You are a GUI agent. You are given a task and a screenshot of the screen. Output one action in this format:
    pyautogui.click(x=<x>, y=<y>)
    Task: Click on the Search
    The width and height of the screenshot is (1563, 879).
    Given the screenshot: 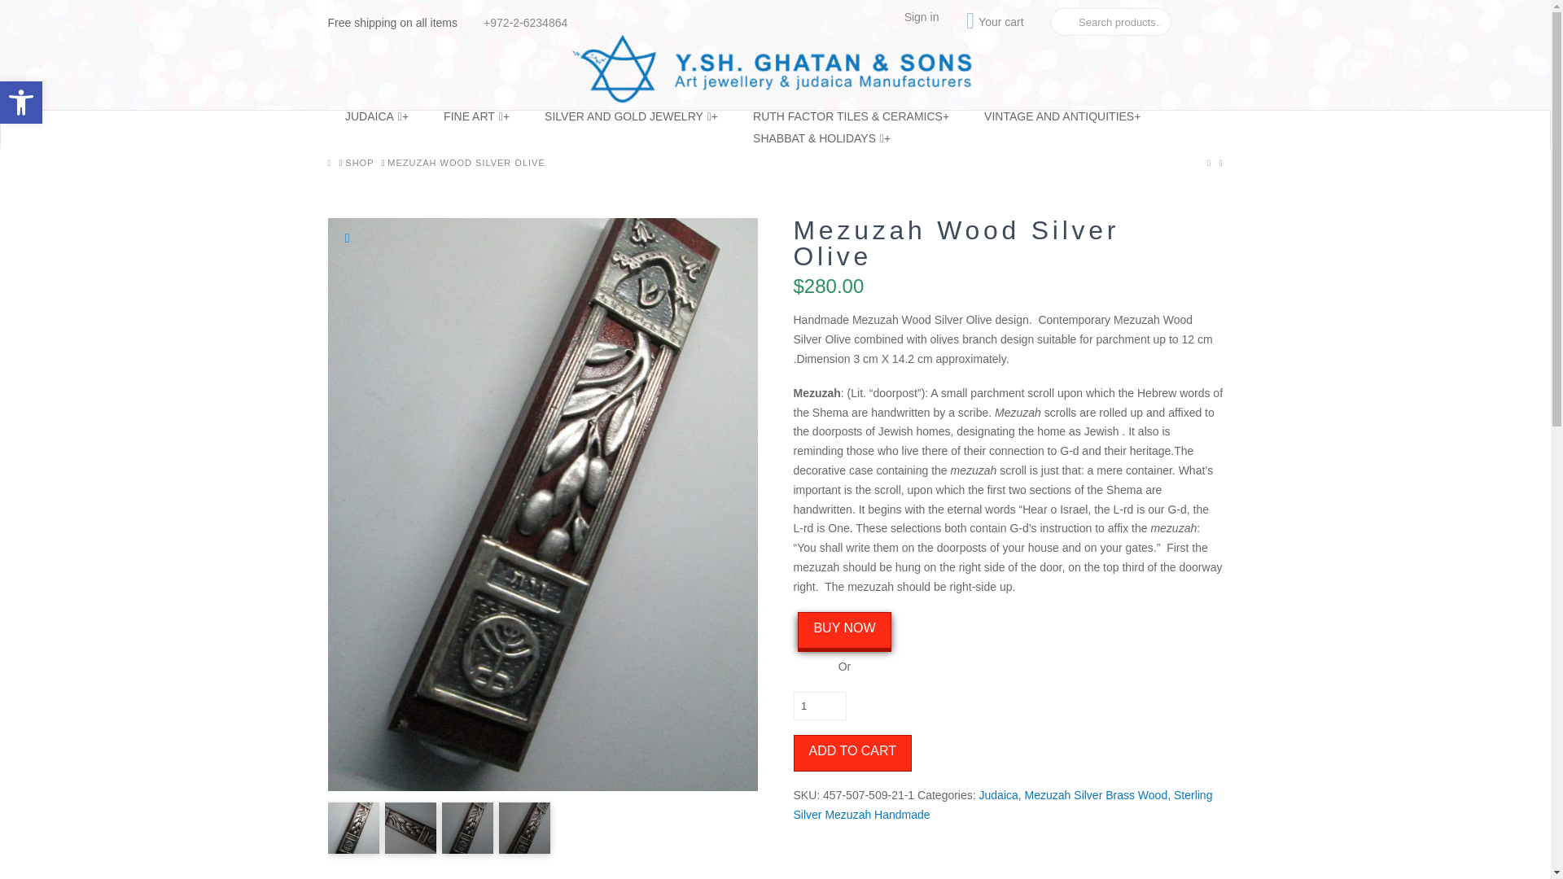 What is the action you would take?
    pyautogui.click(x=17, y=11)
    